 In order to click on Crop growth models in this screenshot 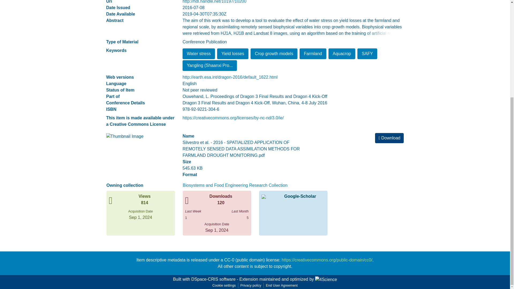, I will do `click(274, 54)`.